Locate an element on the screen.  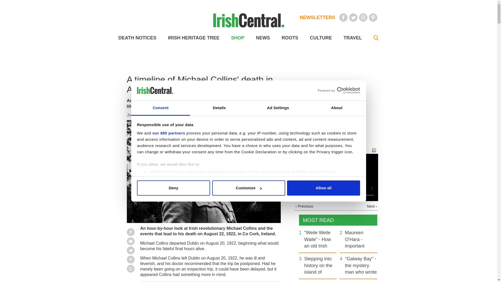
our 885 partners is located at coordinates (169, 133).